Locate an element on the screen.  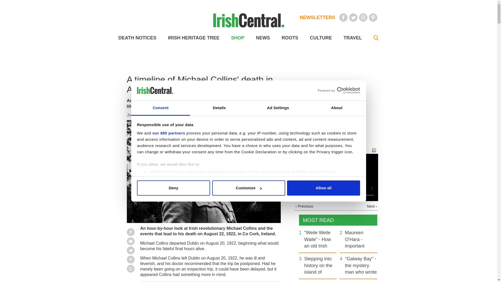
our 885 partners is located at coordinates (169, 133).